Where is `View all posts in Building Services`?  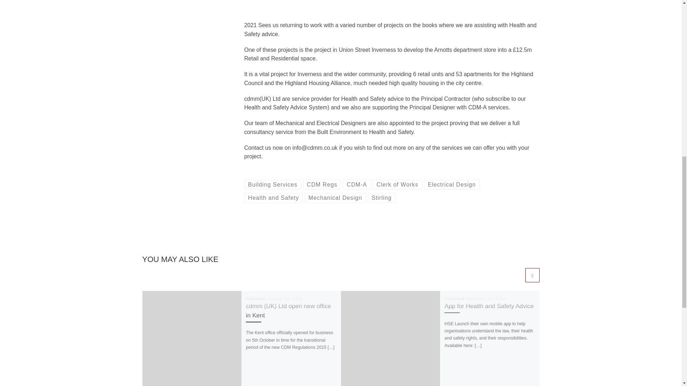
View all posts in Building Services is located at coordinates (272, 185).